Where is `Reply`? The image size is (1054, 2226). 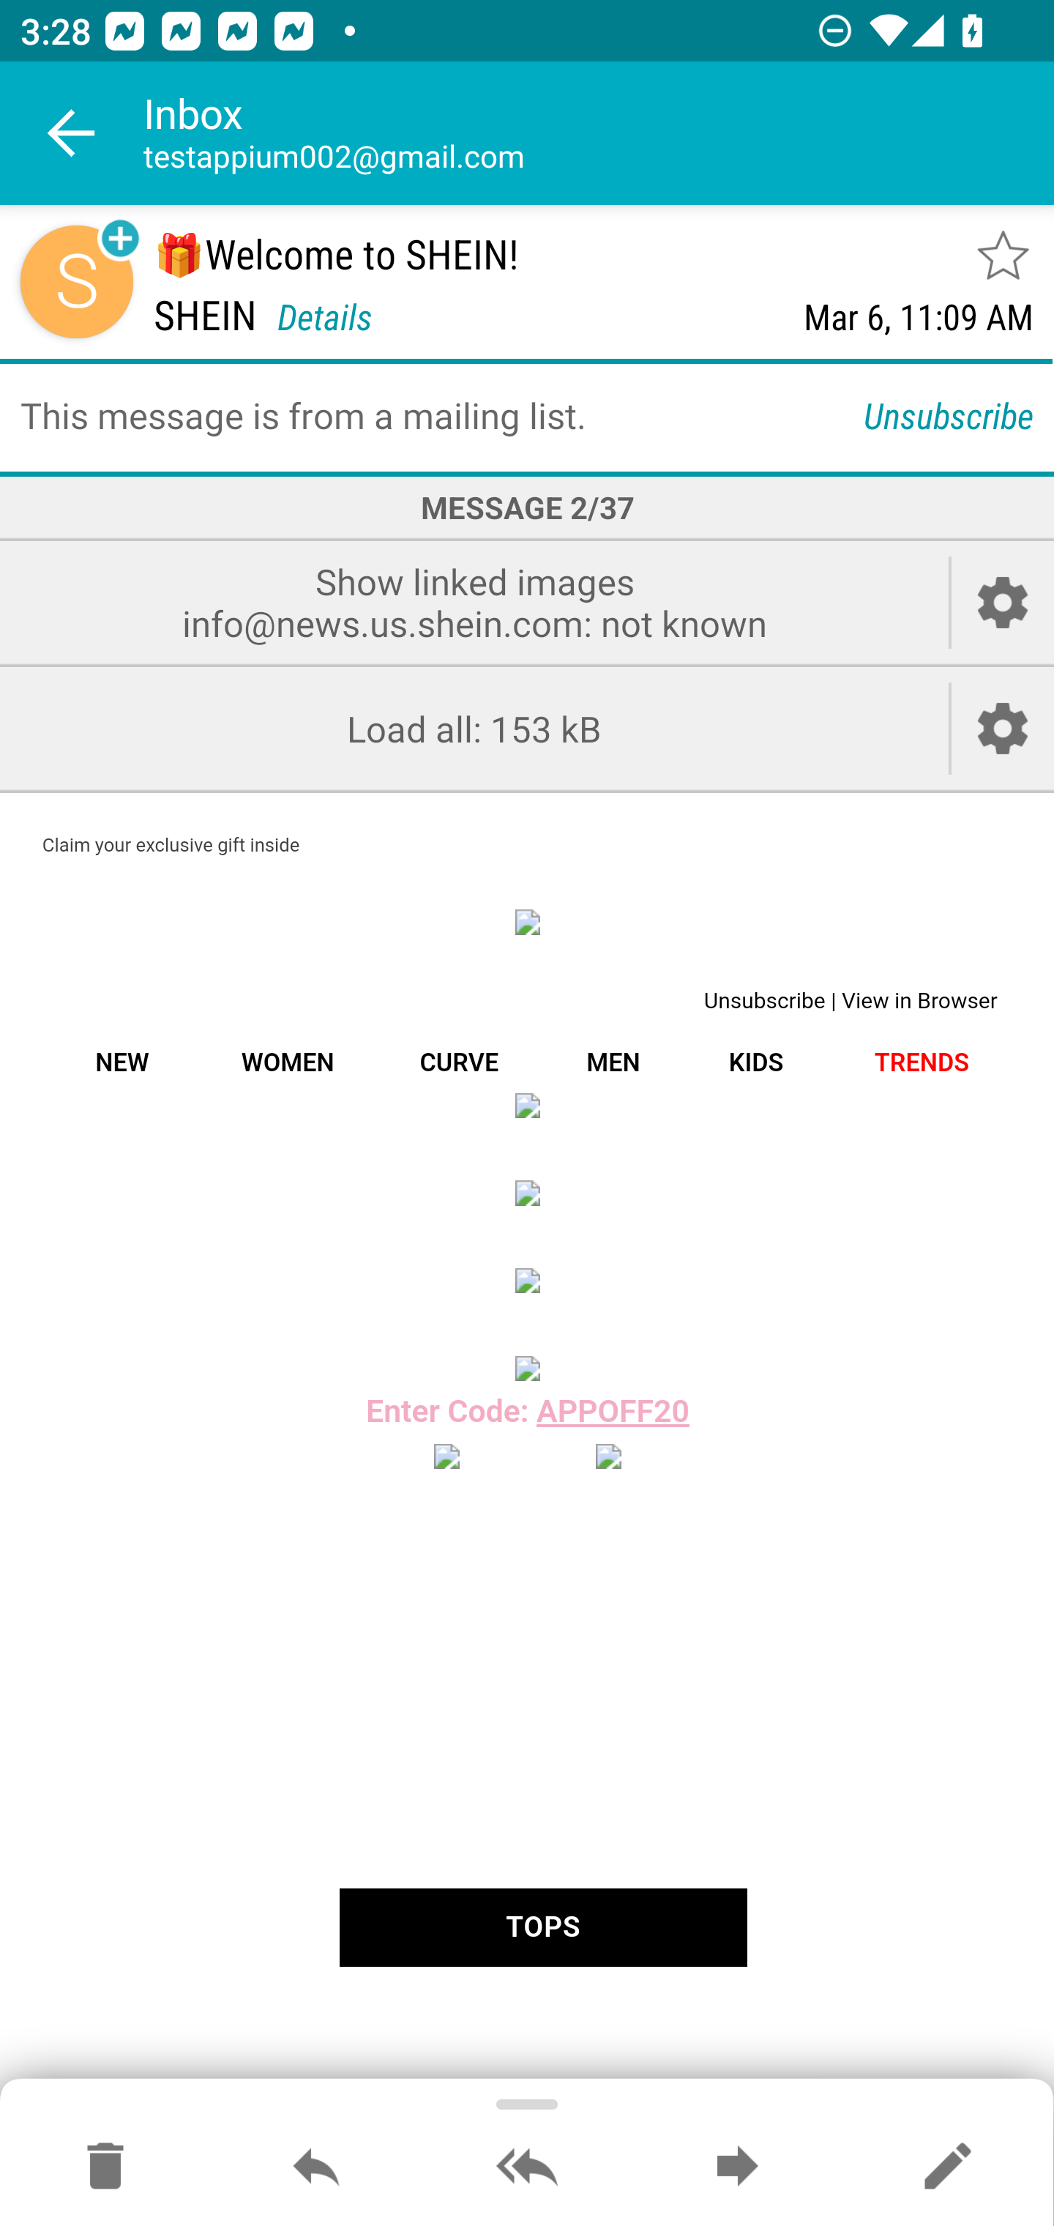 Reply is located at coordinates (316, 2167).